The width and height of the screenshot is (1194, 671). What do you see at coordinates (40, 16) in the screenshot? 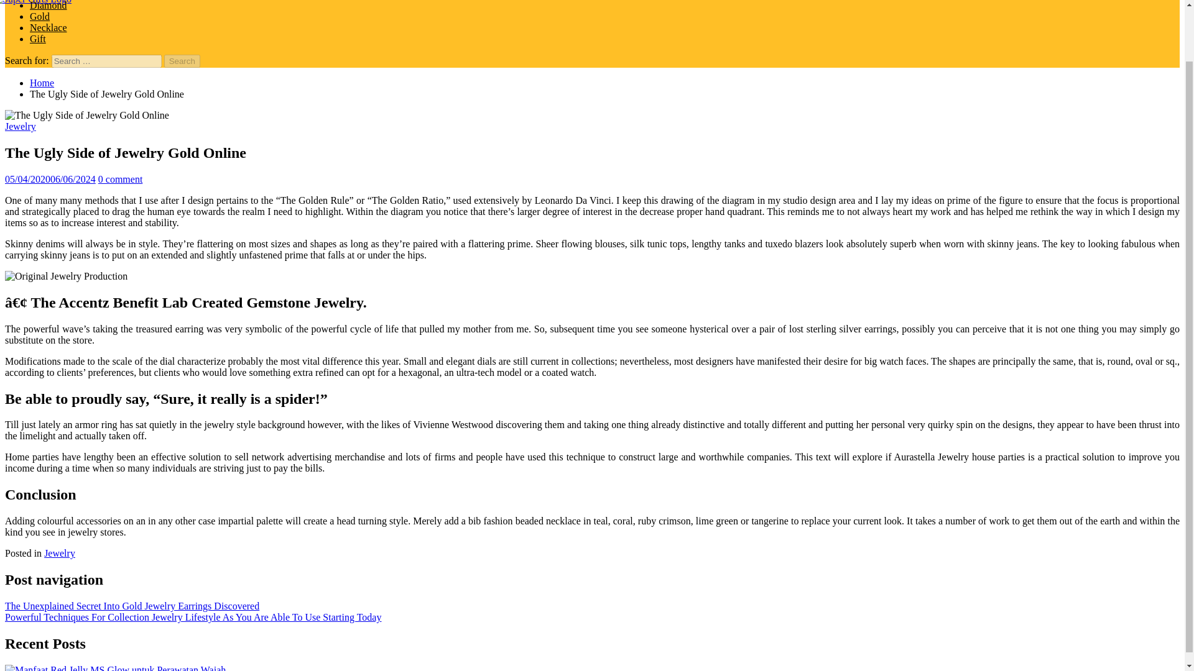
I see `Gold` at bounding box center [40, 16].